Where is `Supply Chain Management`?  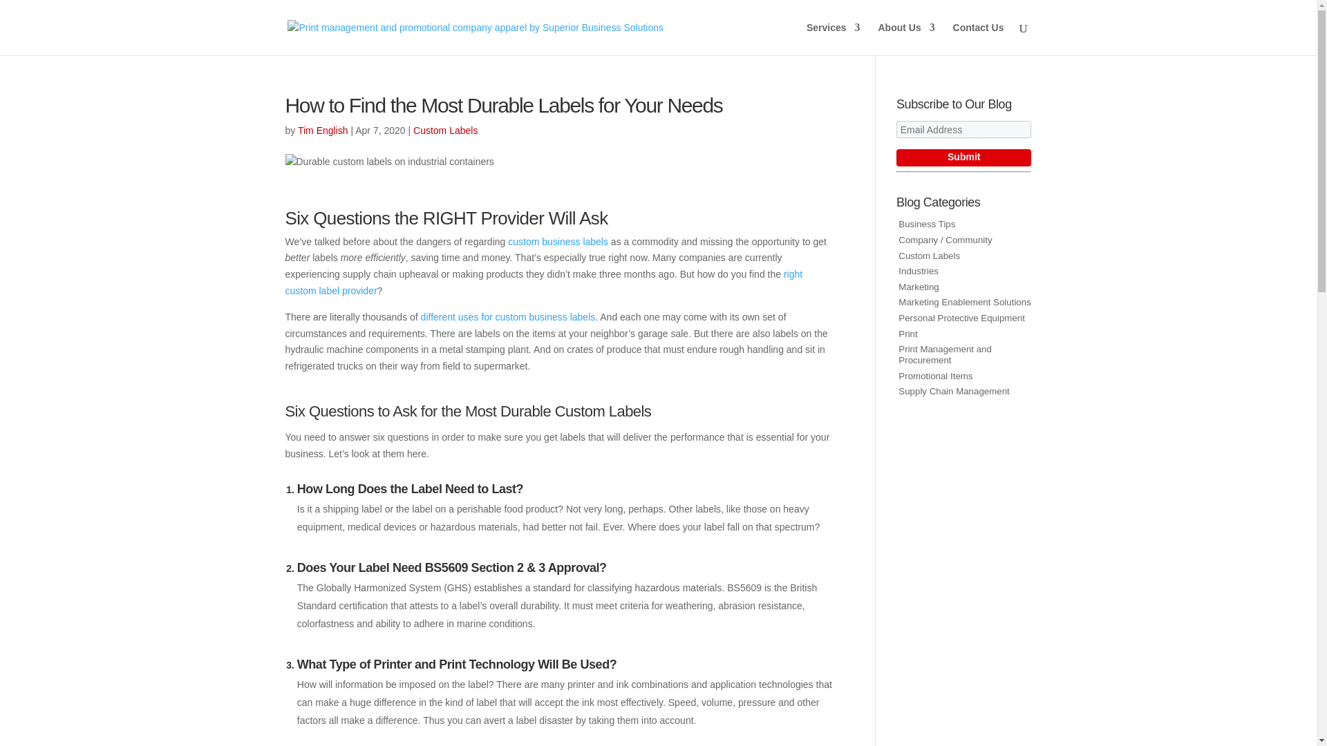
Supply Chain Management is located at coordinates (953, 391).